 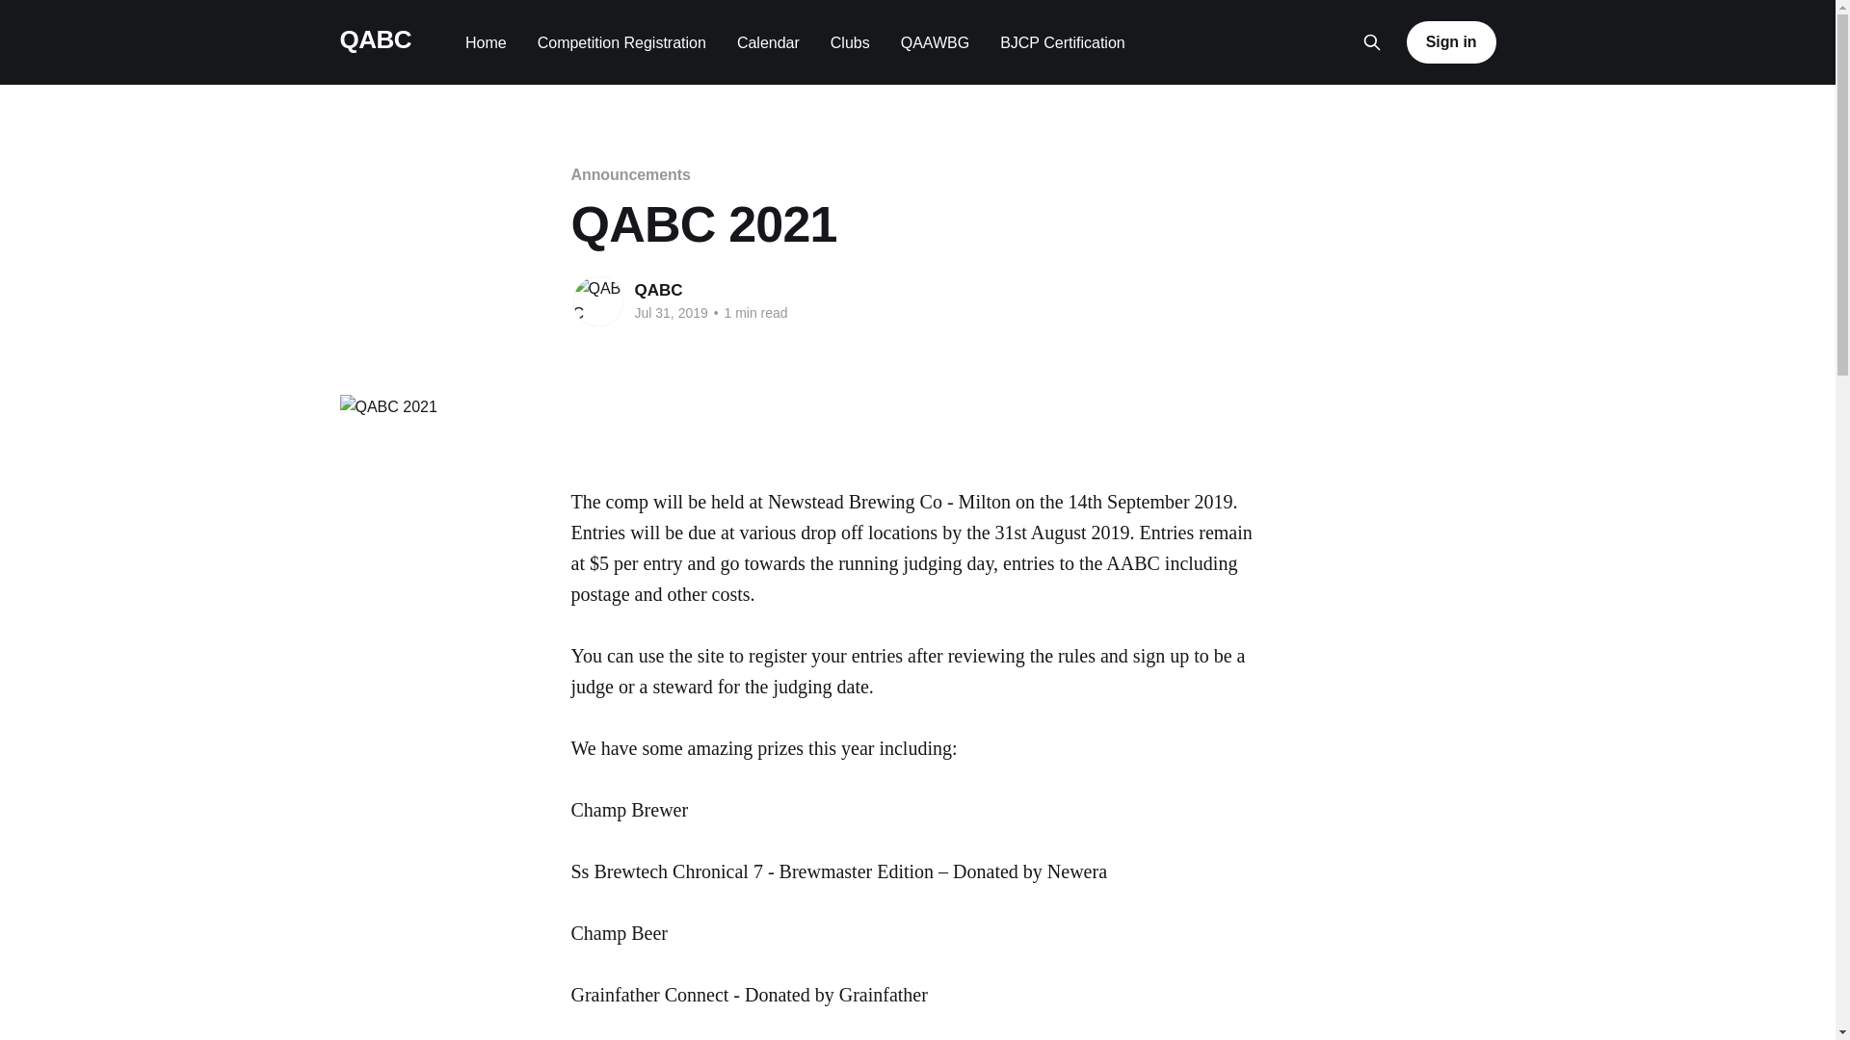 What do you see at coordinates (935, 42) in the screenshot?
I see `QAAWBG` at bounding box center [935, 42].